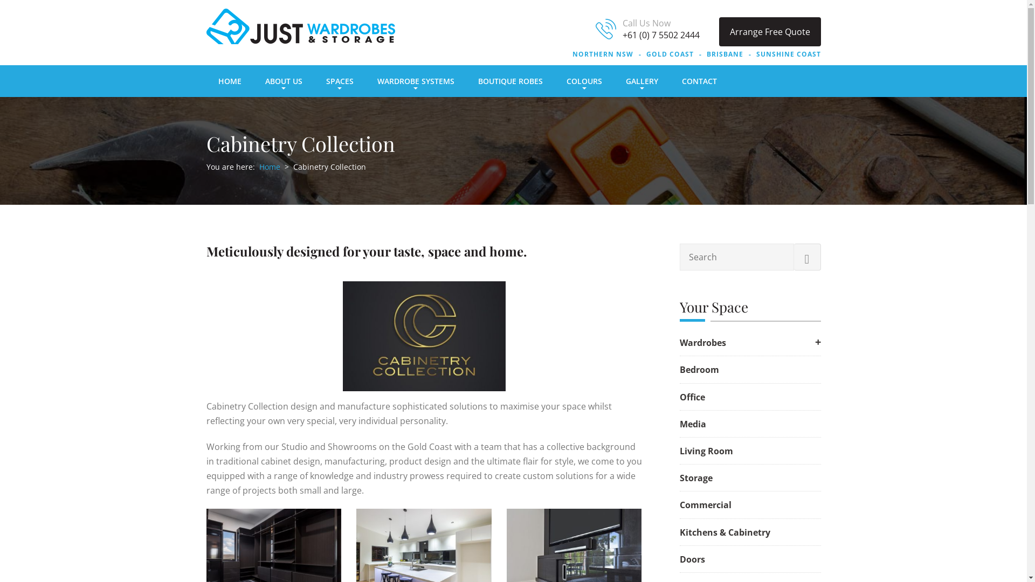  Describe the element at coordinates (284, 81) in the screenshot. I see `ABOUT US` at that location.